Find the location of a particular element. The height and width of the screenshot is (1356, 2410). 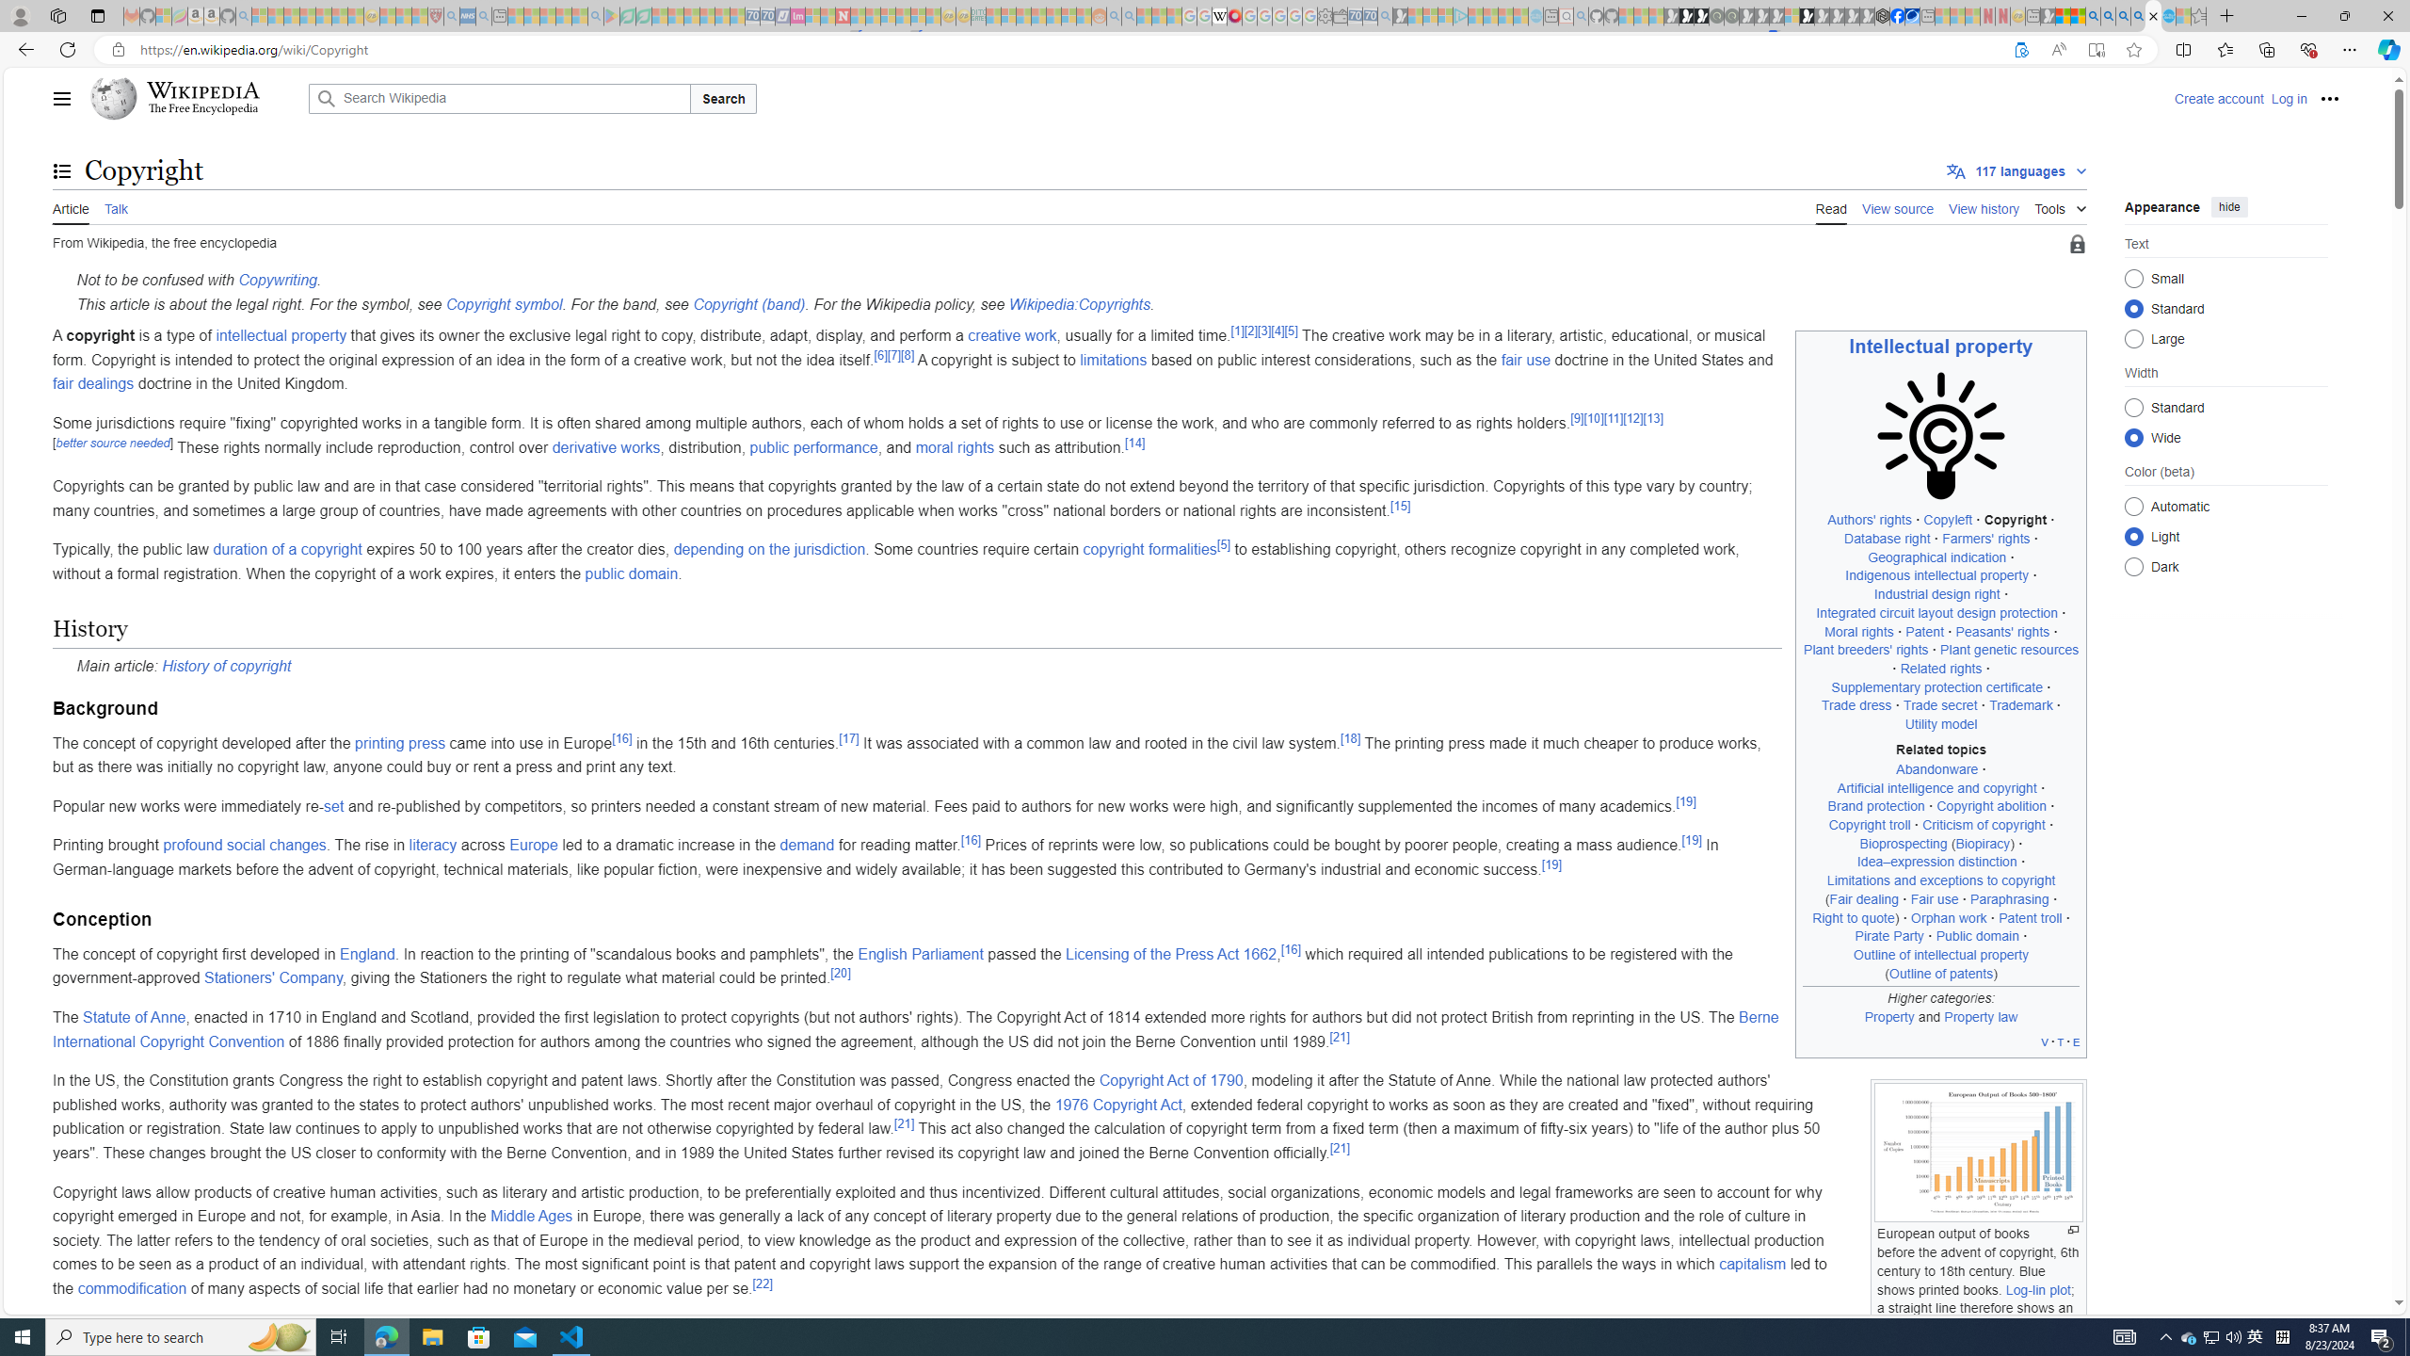

Property is located at coordinates (1888, 1017).